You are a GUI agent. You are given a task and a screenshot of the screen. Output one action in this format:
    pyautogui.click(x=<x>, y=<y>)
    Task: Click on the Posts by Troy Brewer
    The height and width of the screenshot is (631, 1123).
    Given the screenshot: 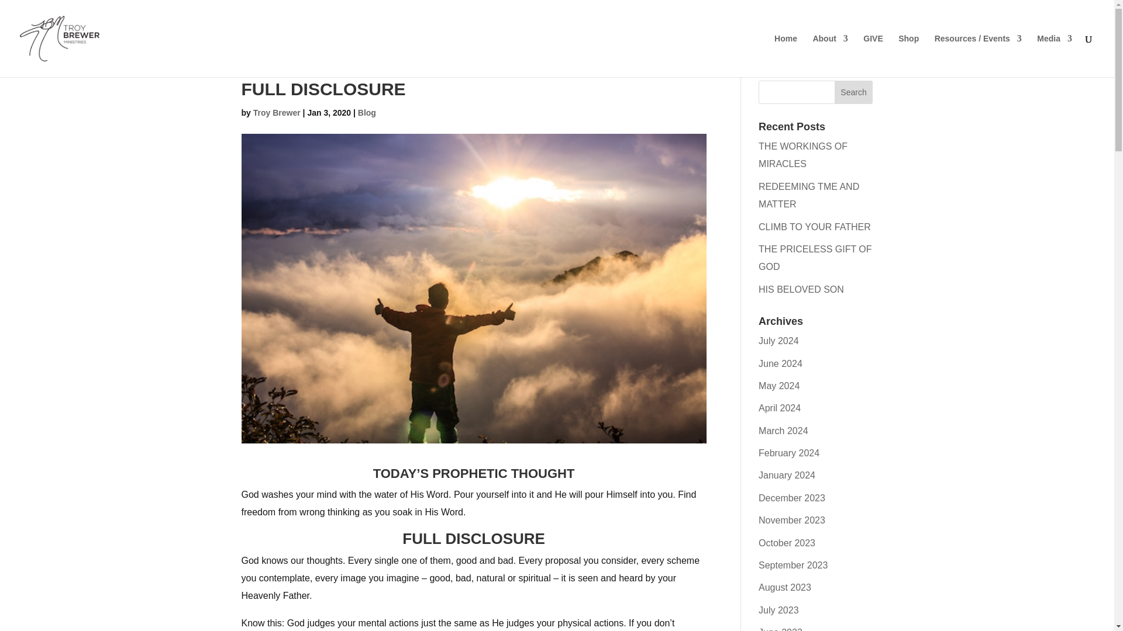 What is the action you would take?
    pyautogui.click(x=277, y=112)
    